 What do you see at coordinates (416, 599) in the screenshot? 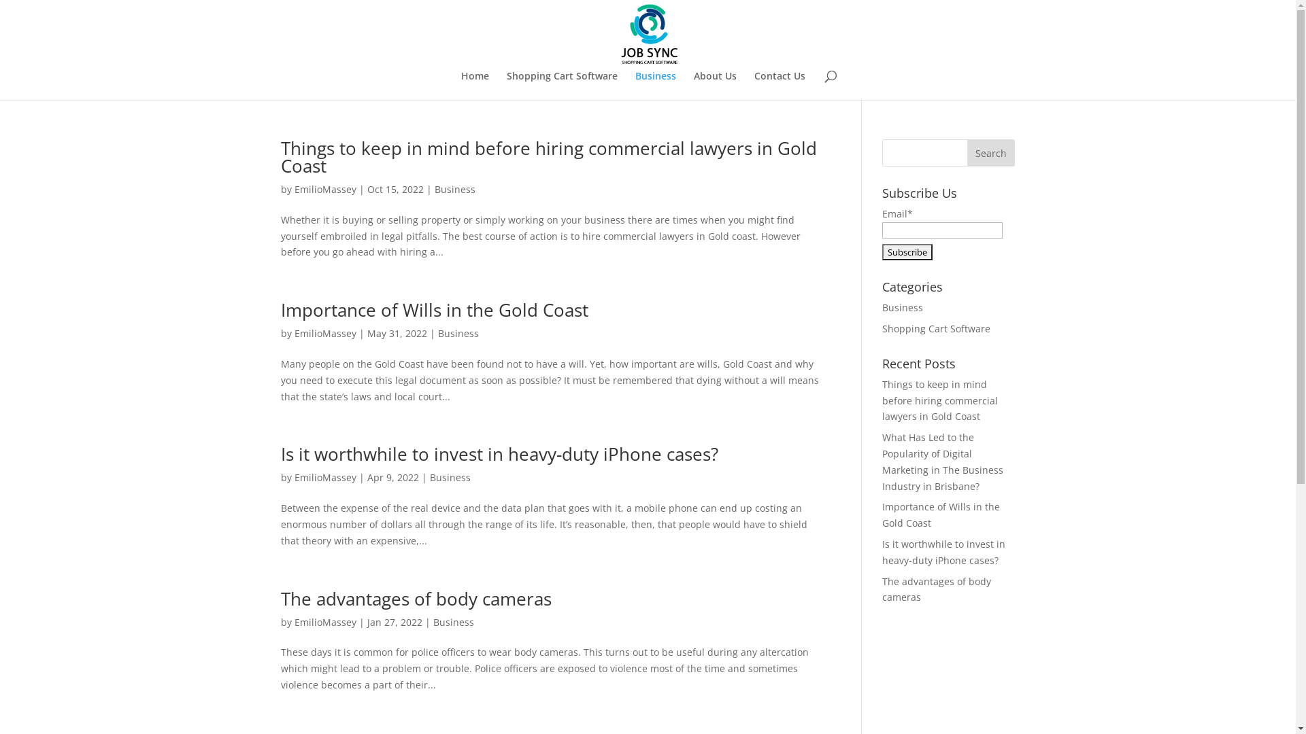
I see `The advantages of body cameras` at bounding box center [416, 599].